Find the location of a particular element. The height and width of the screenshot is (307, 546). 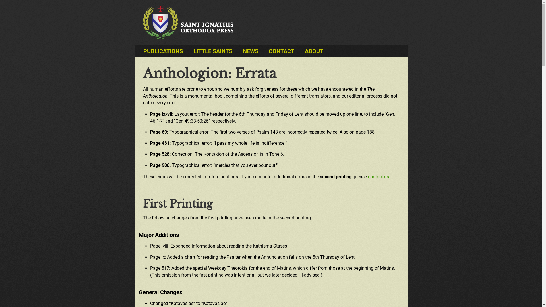

LITTLE SAINTS is located at coordinates (213, 51).